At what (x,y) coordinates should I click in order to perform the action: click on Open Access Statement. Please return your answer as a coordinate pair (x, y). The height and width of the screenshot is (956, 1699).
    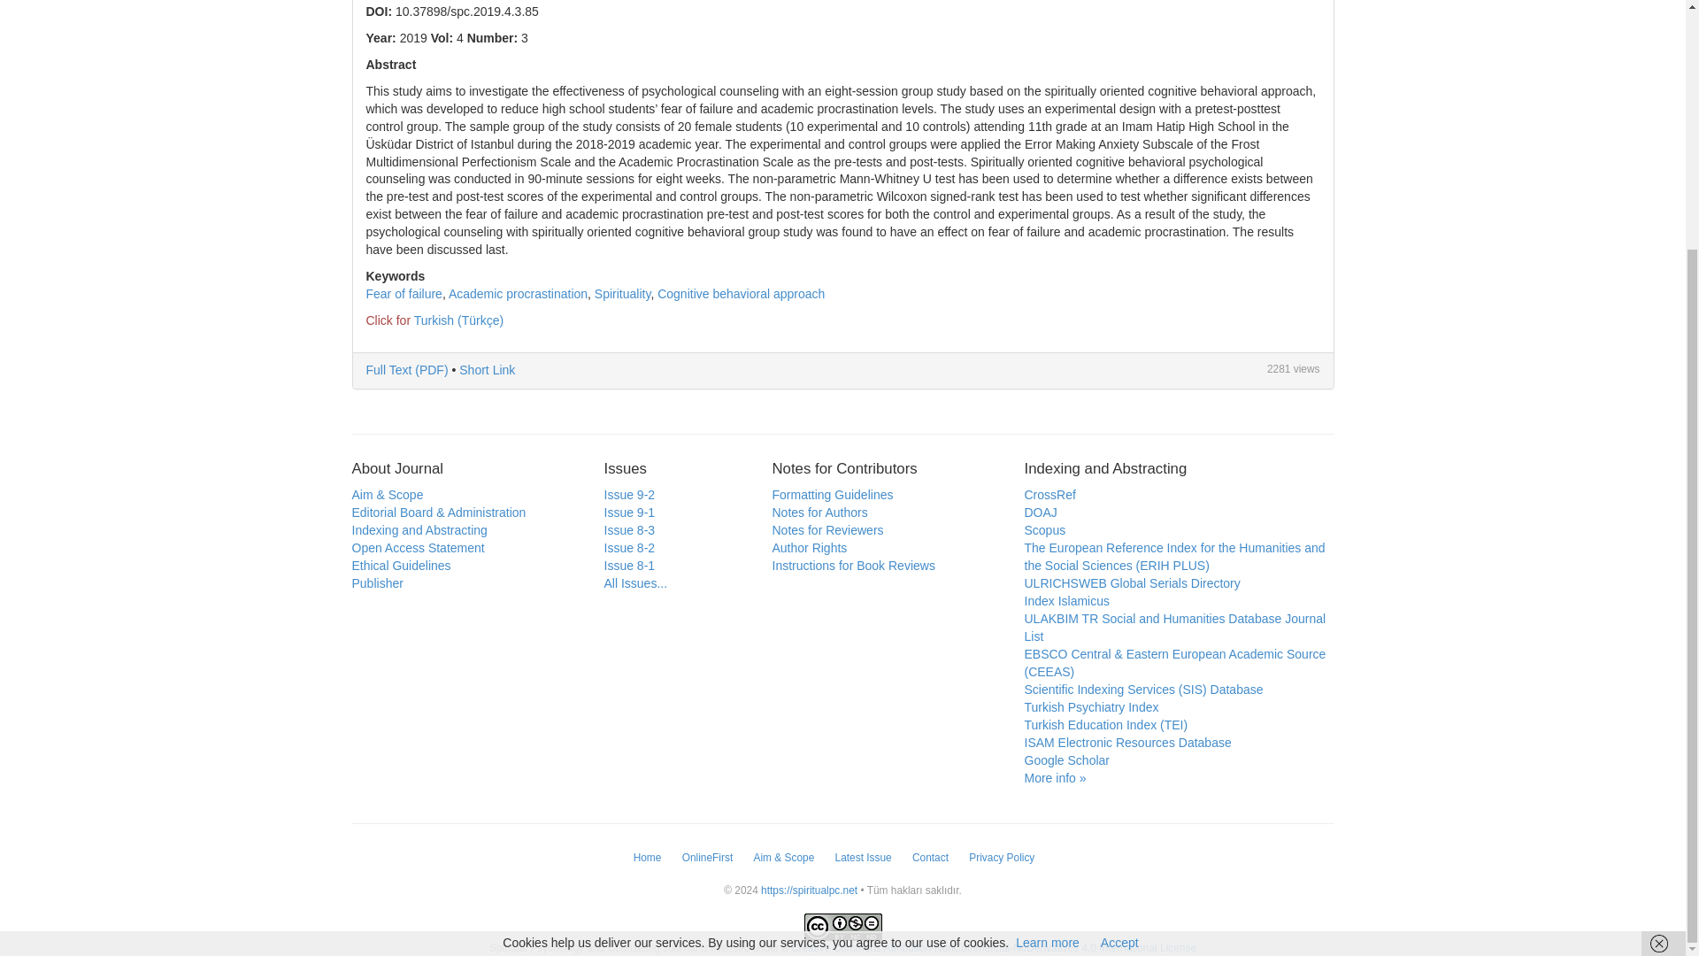
    Looking at the image, I should click on (418, 548).